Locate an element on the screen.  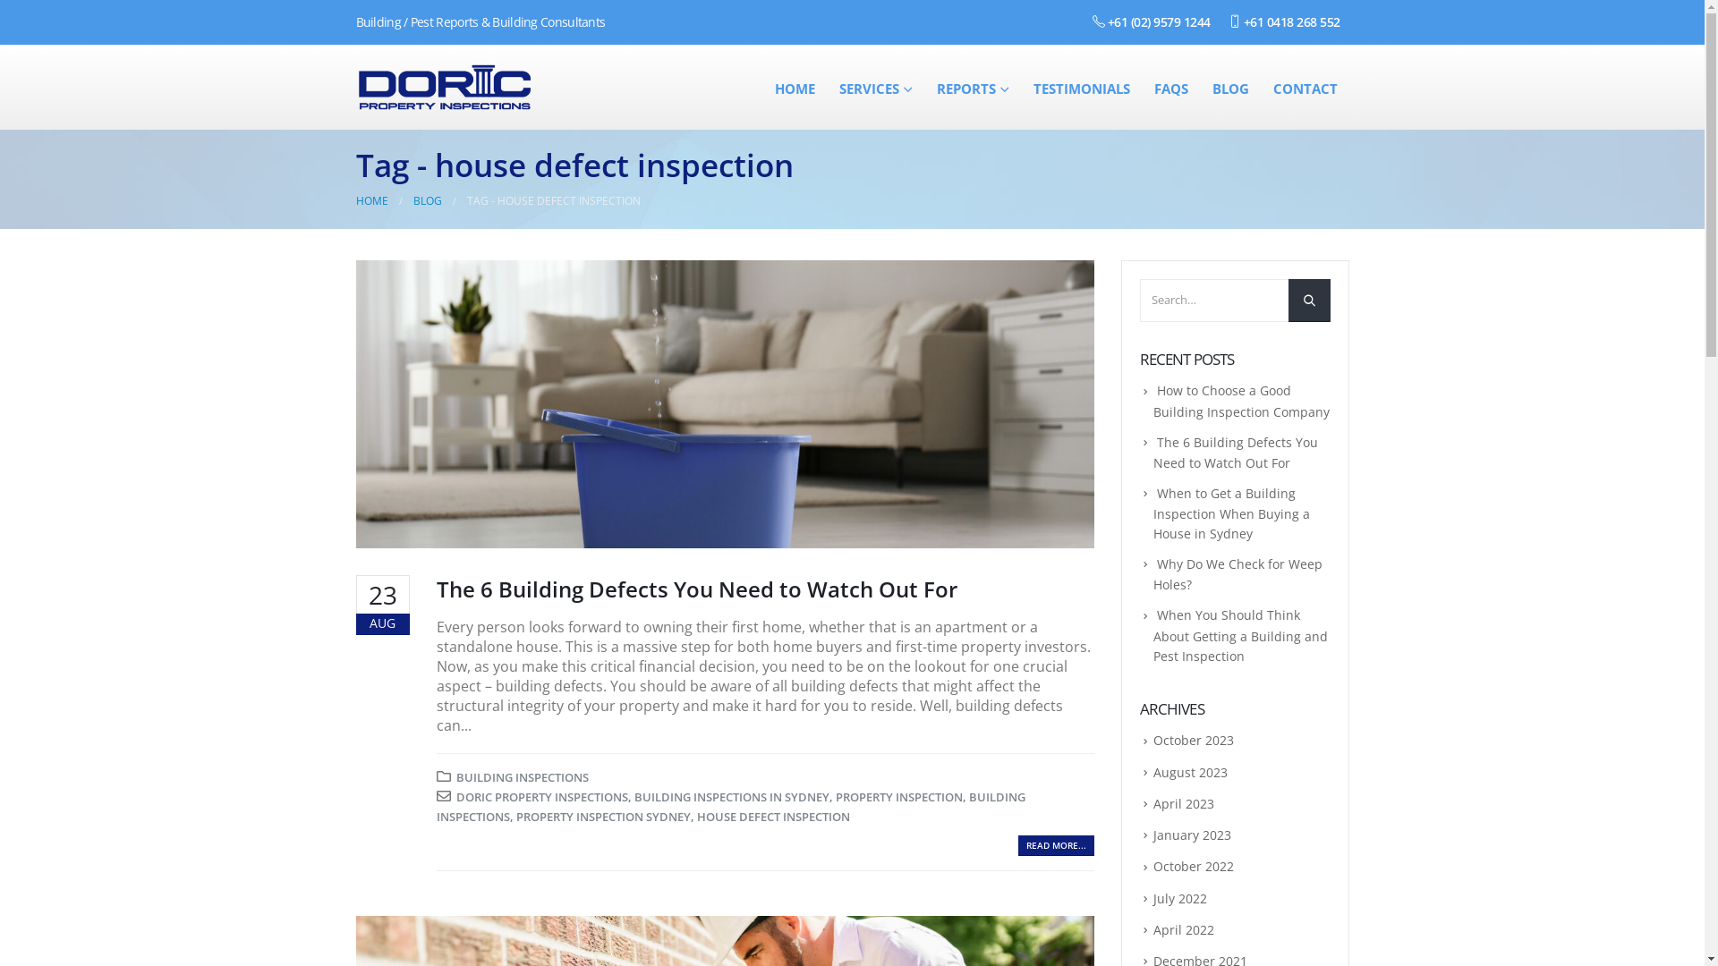
BUILDING INSPECTIONS IN SYDNEY is located at coordinates (731, 797).